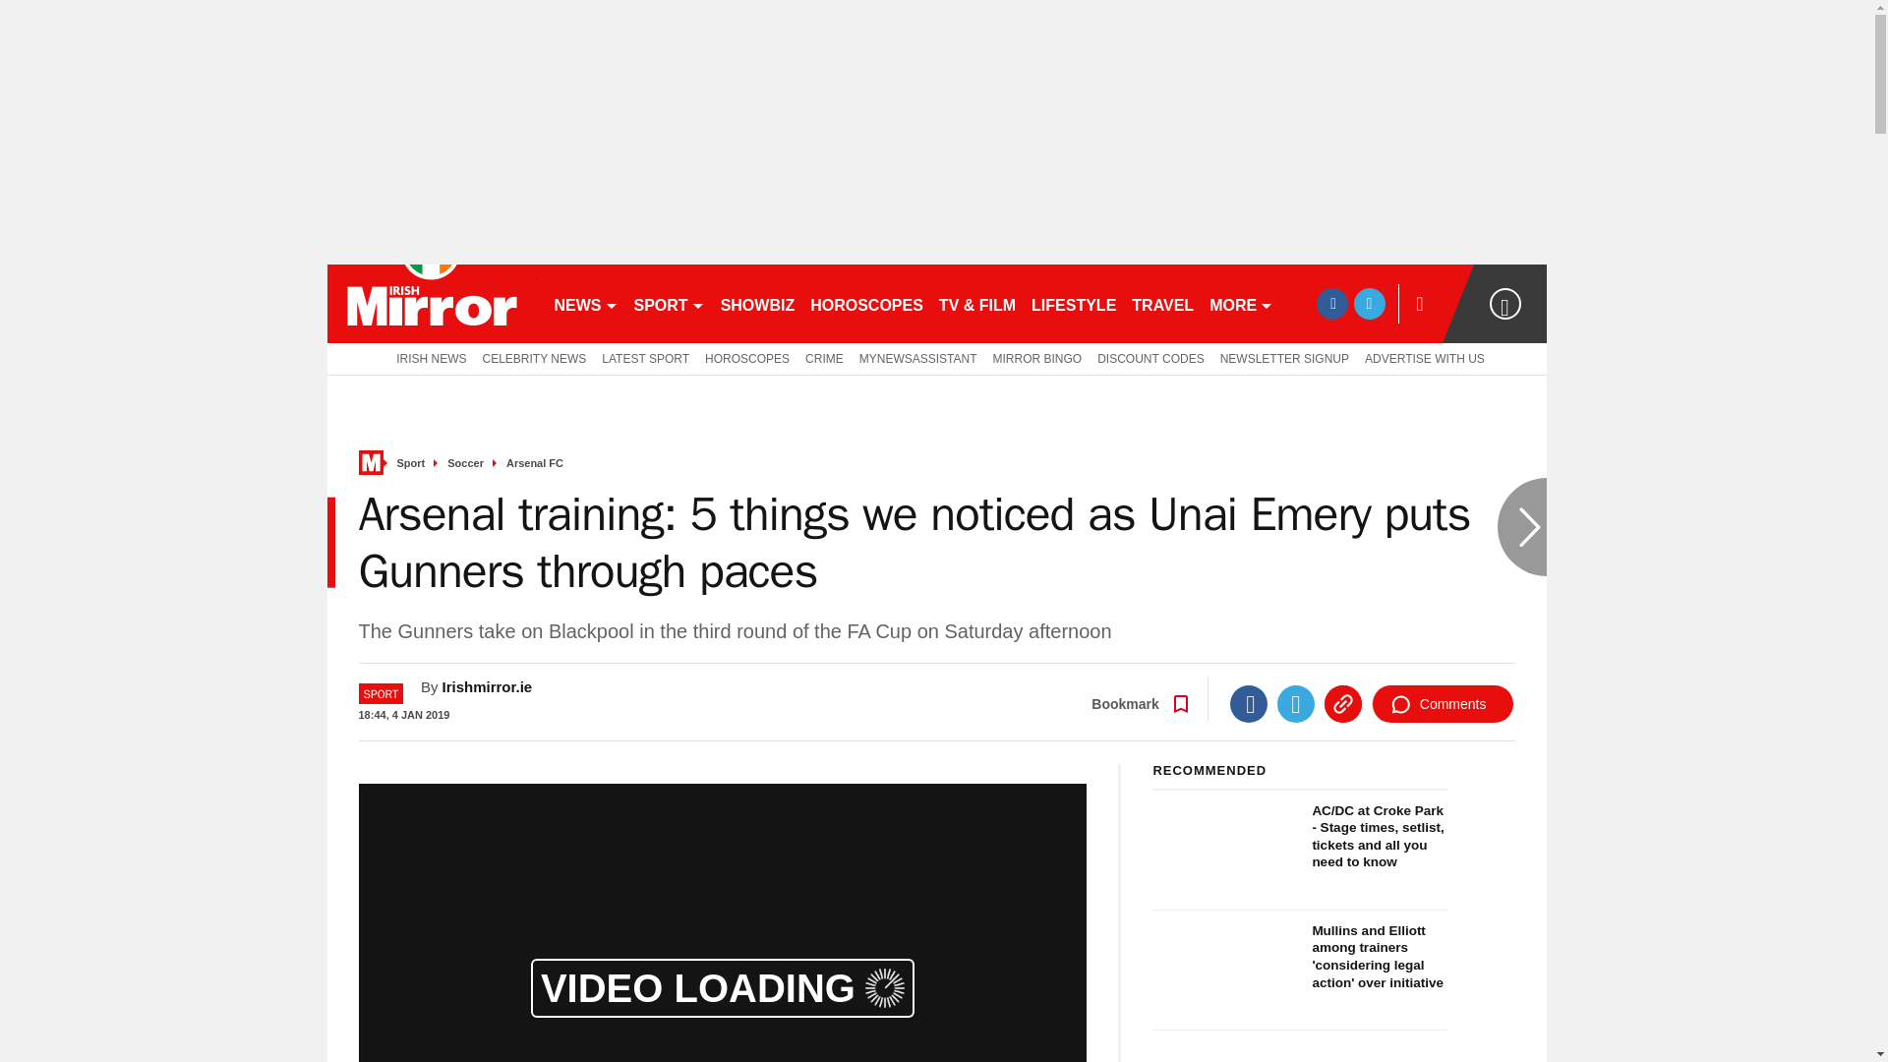 Image resolution: width=1888 pixels, height=1062 pixels. What do you see at coordinates (918, 358) in the screenshot?
I see `MYNEWSASSISTANT` at bounding box center [918, 358].